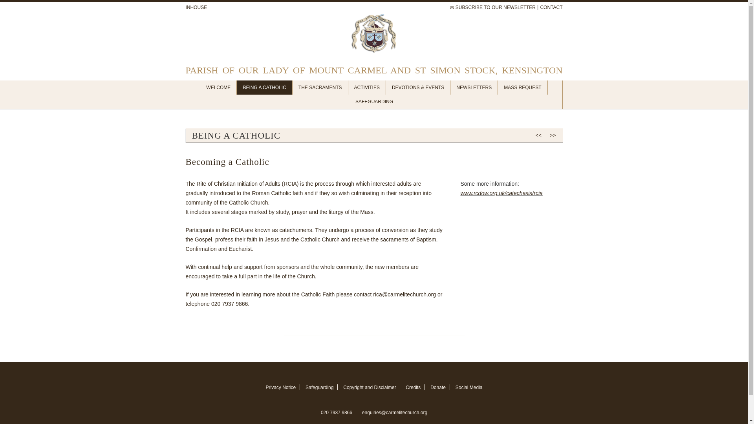  I want to click on CONTACT, so click(551, 7).